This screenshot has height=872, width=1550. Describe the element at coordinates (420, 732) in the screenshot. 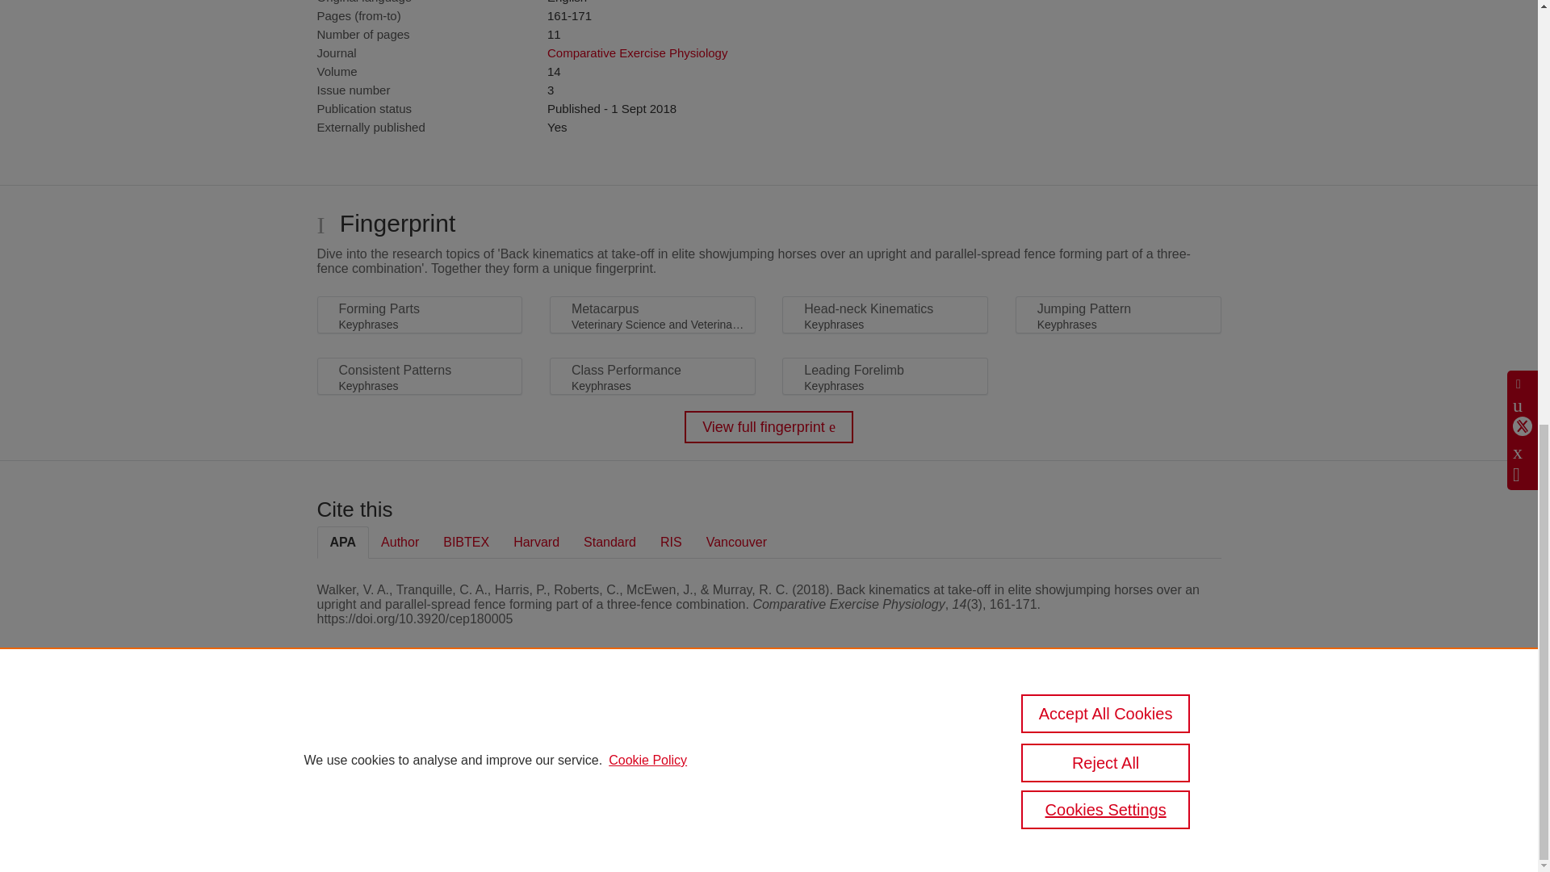

I see `Scopus` at that location.